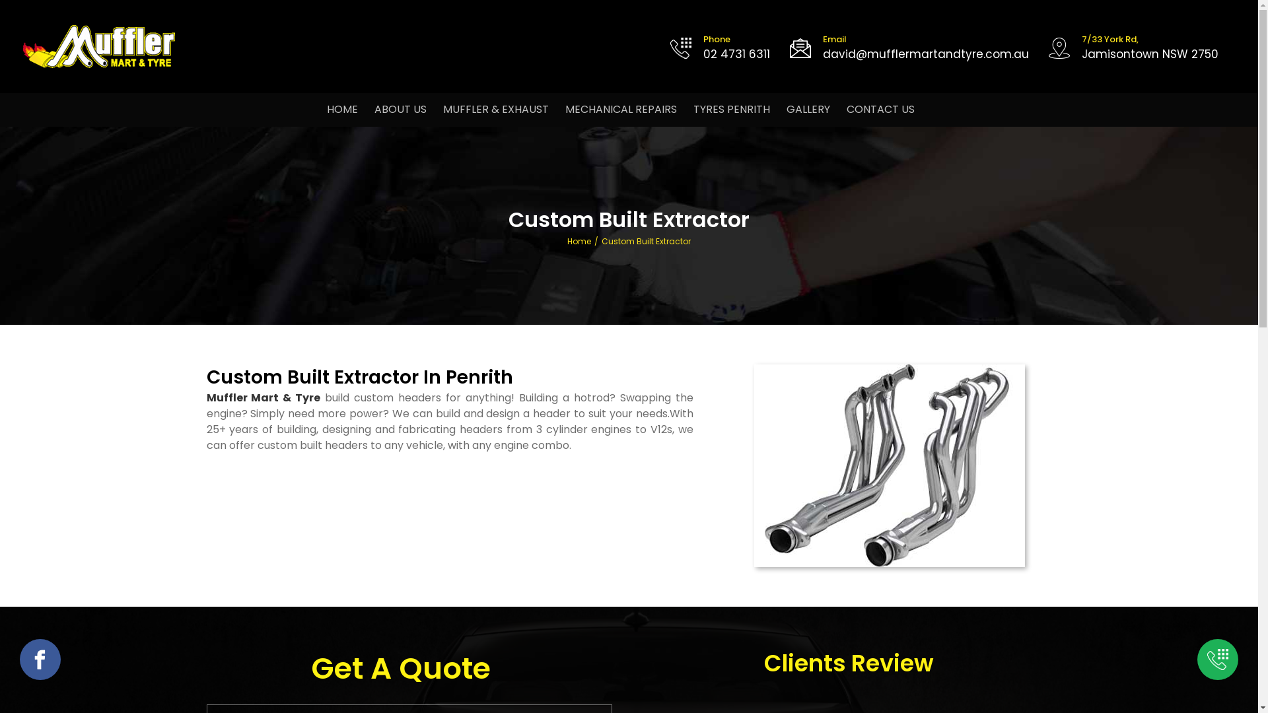  Describe the element at coordinates (579, 241) in the screenshot. I see `Home` at that location.